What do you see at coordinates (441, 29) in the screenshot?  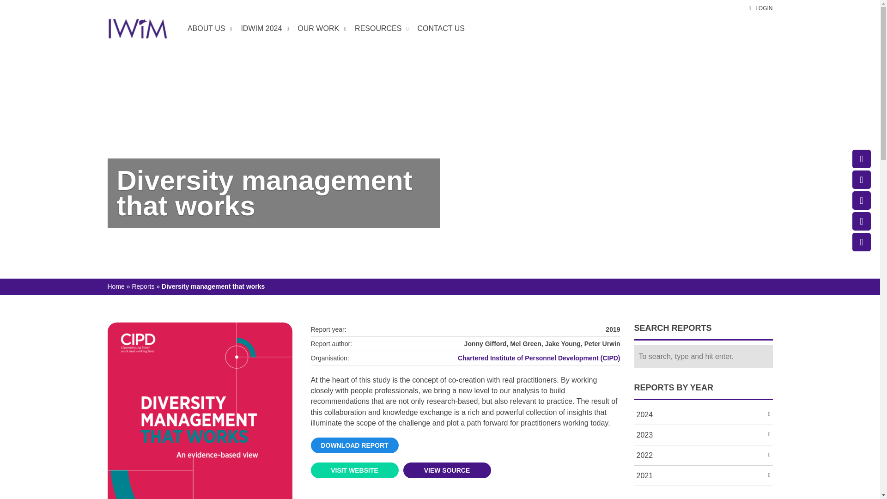 I see `CONTACT US` at bounding box center [441, 29].